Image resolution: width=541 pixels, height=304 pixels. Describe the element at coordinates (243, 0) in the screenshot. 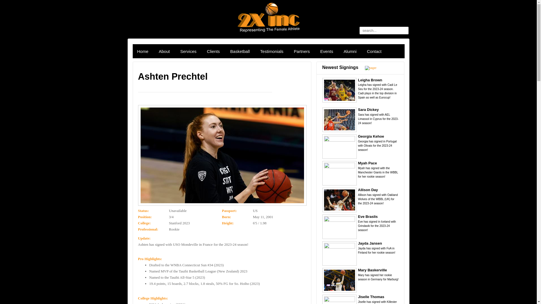

I see `Skip to main content` at that location.